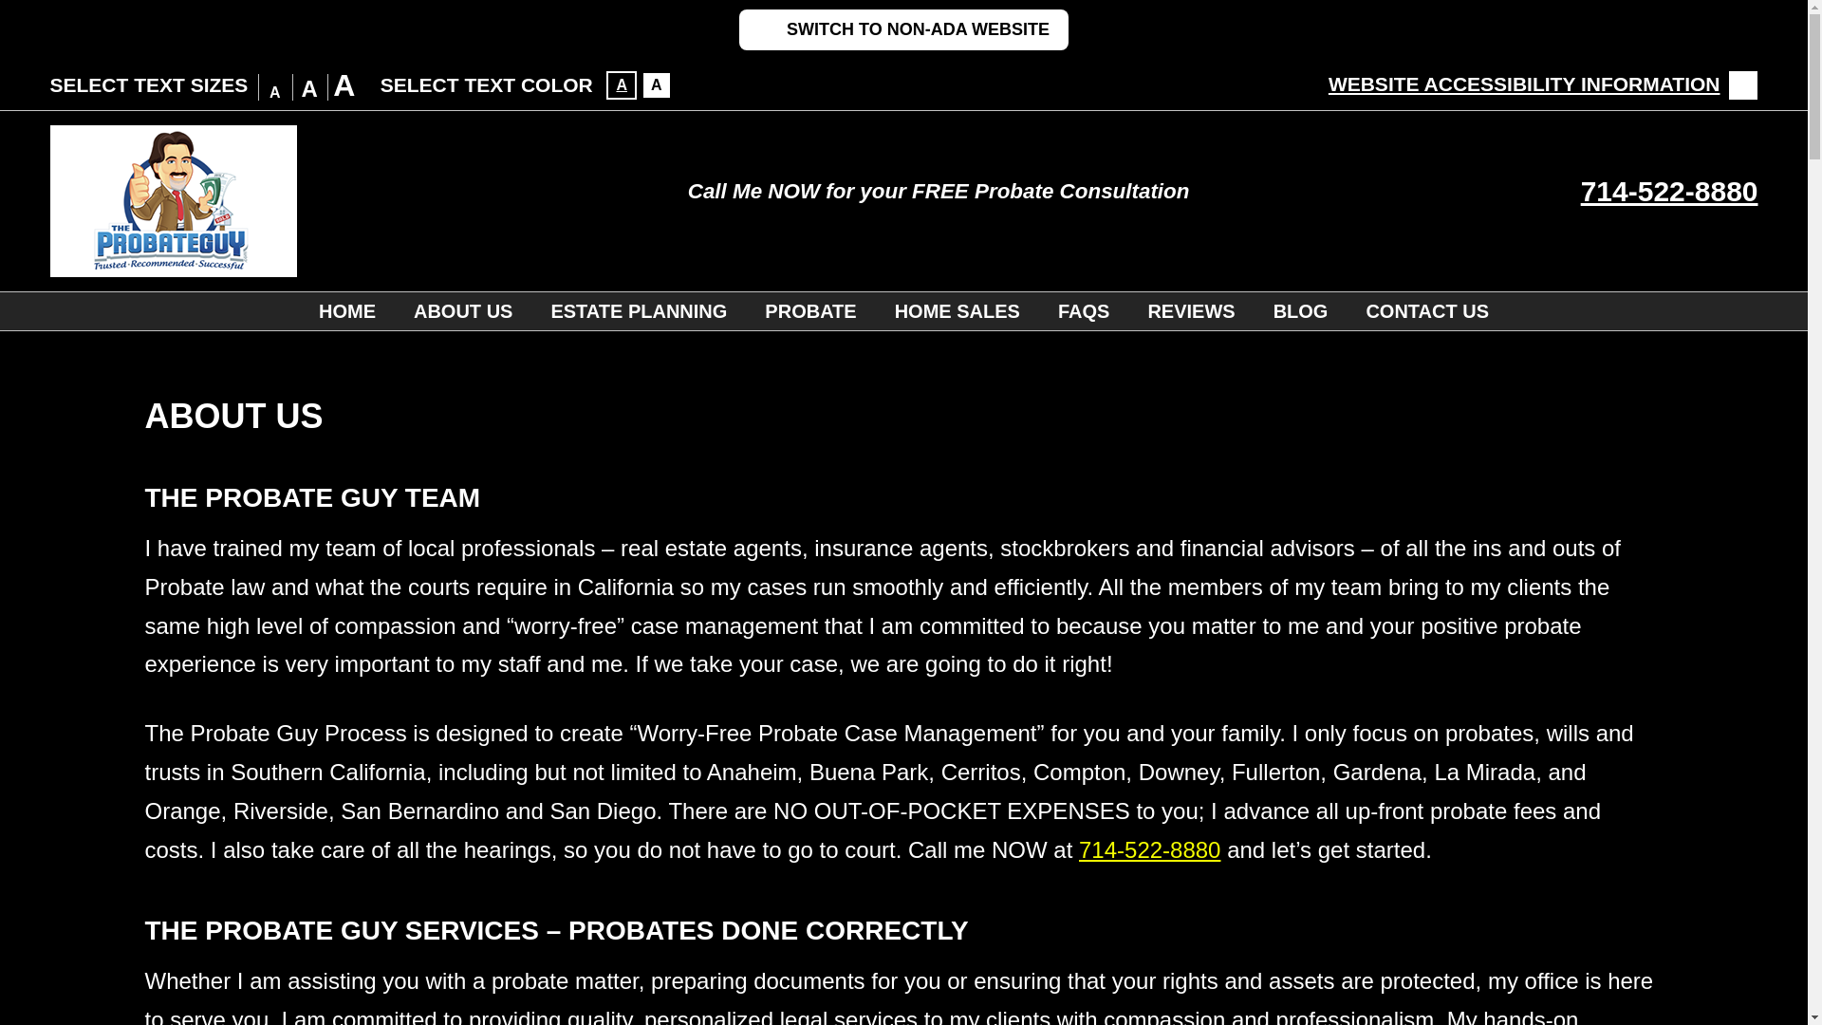 Image resolution: width=1822 pixels, height=1025 pixels. Describe the element at coordinates (957, 310) in the screenshot. I see `HOME SALES` at that location.